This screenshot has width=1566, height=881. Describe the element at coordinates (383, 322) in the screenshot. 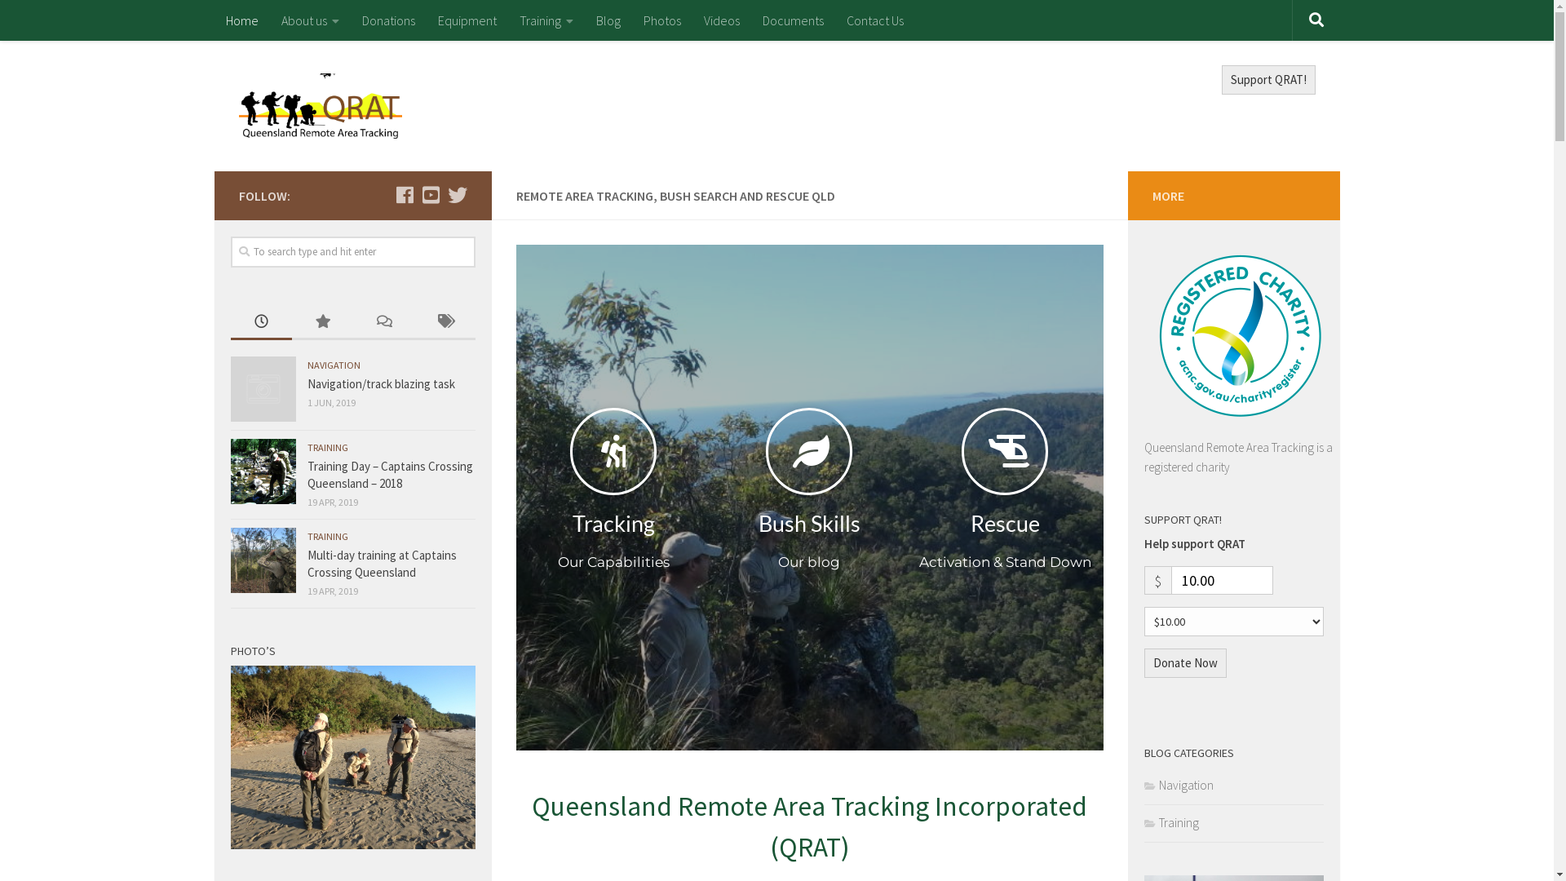

I see `Recent Comments` at that location.